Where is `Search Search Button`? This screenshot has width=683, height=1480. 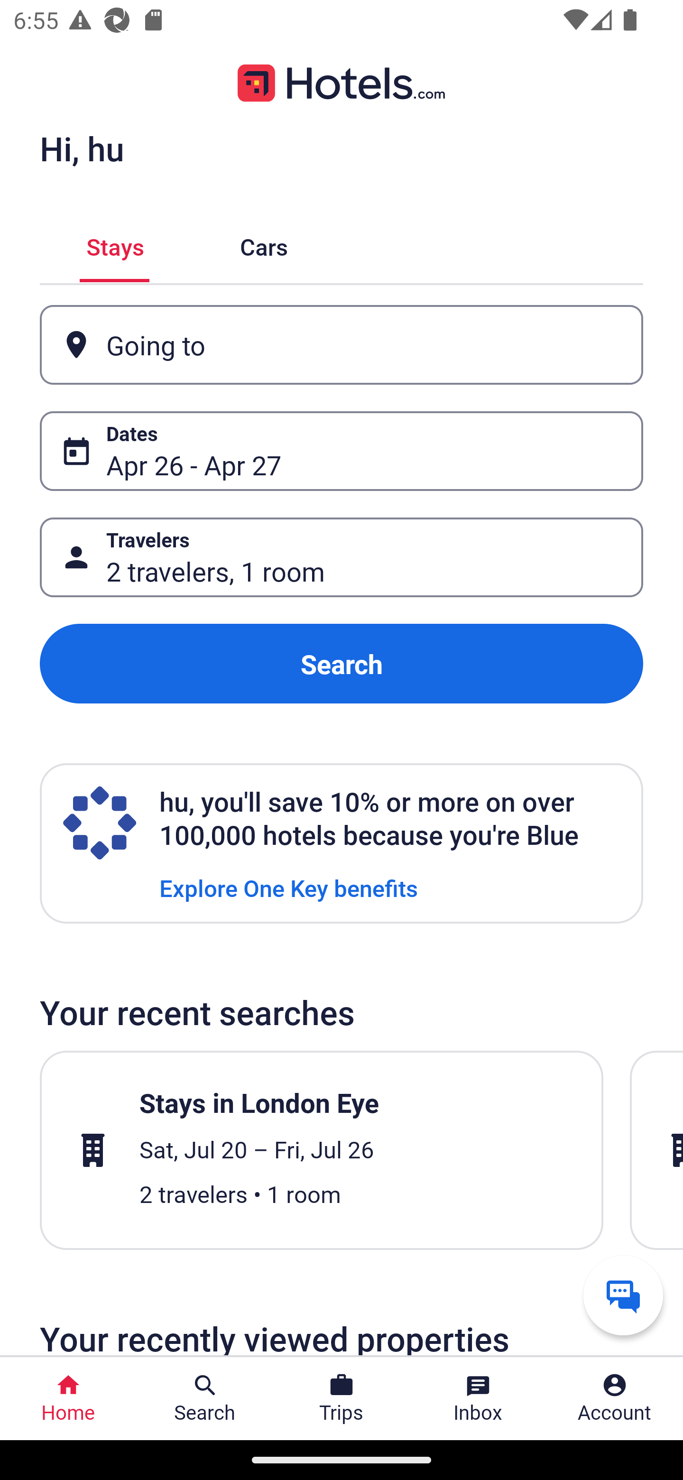 Search Search Button is located at coordinates (205, 1398).